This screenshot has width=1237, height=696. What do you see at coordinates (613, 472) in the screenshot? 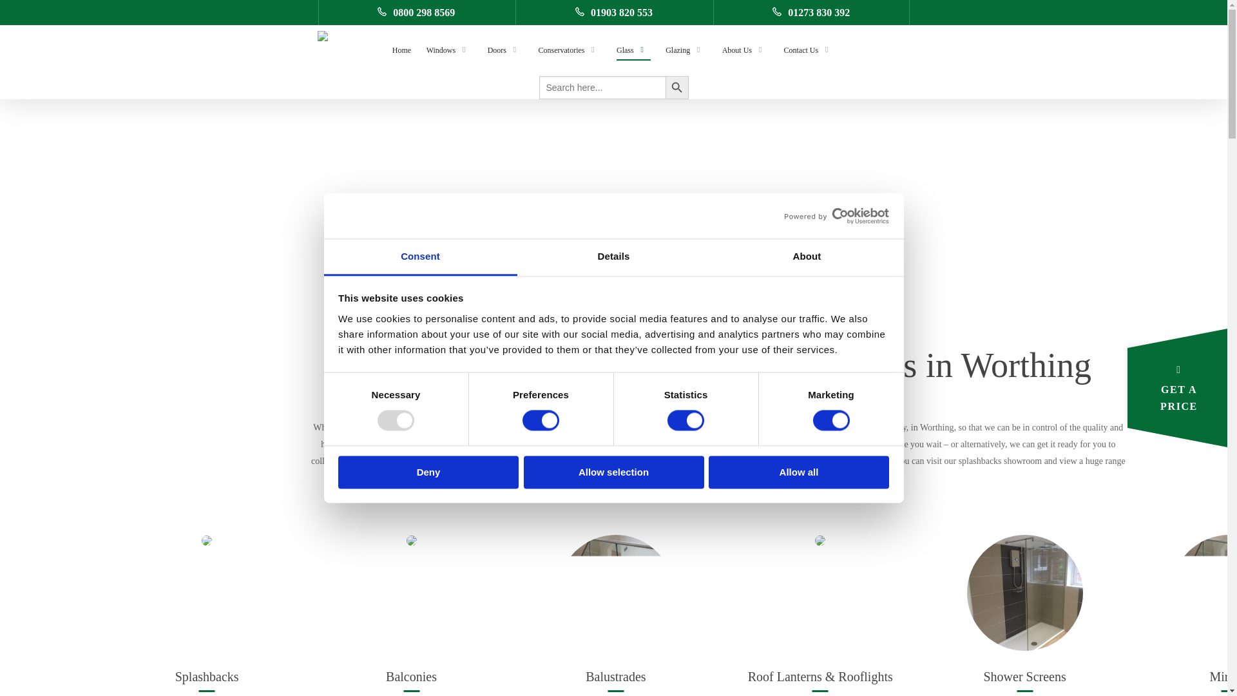
I see `Allow selection` at bounding box center [613, 472].